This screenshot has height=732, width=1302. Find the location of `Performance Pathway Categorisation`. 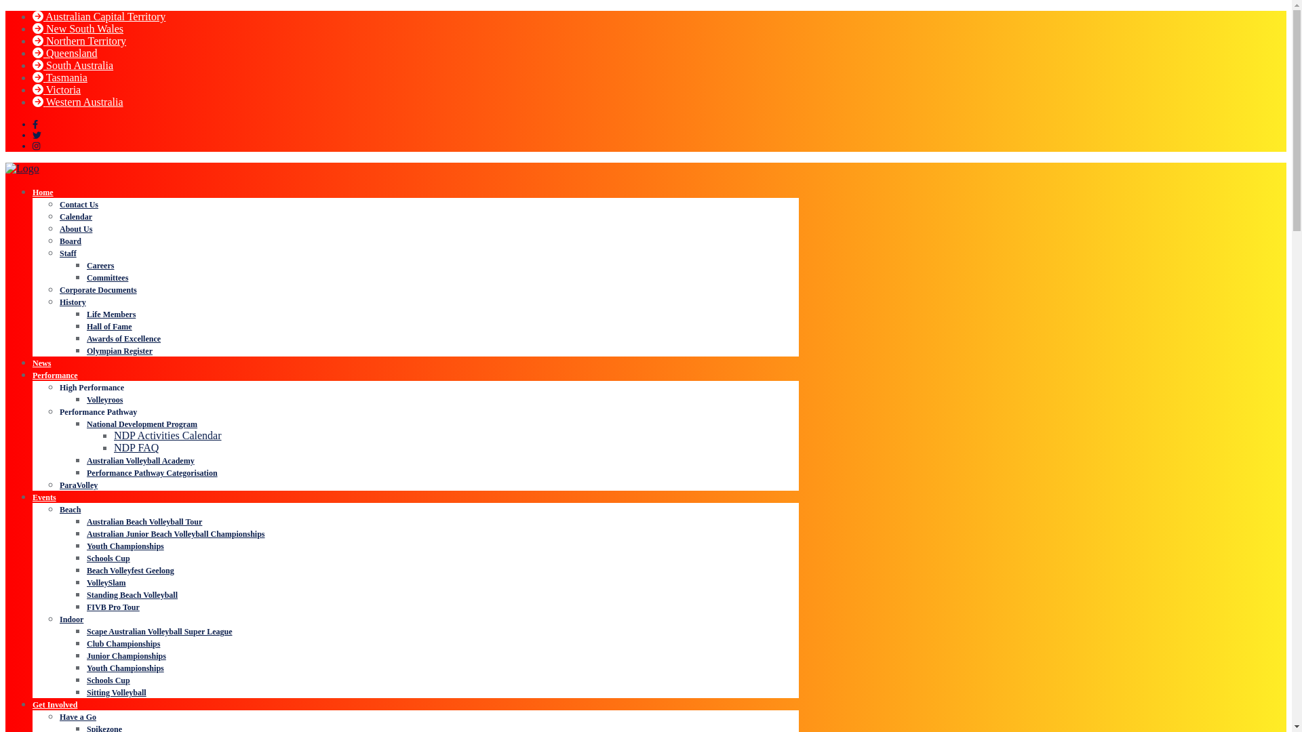

Performance Pathway Categorisation is located at coordinates (152, 473).